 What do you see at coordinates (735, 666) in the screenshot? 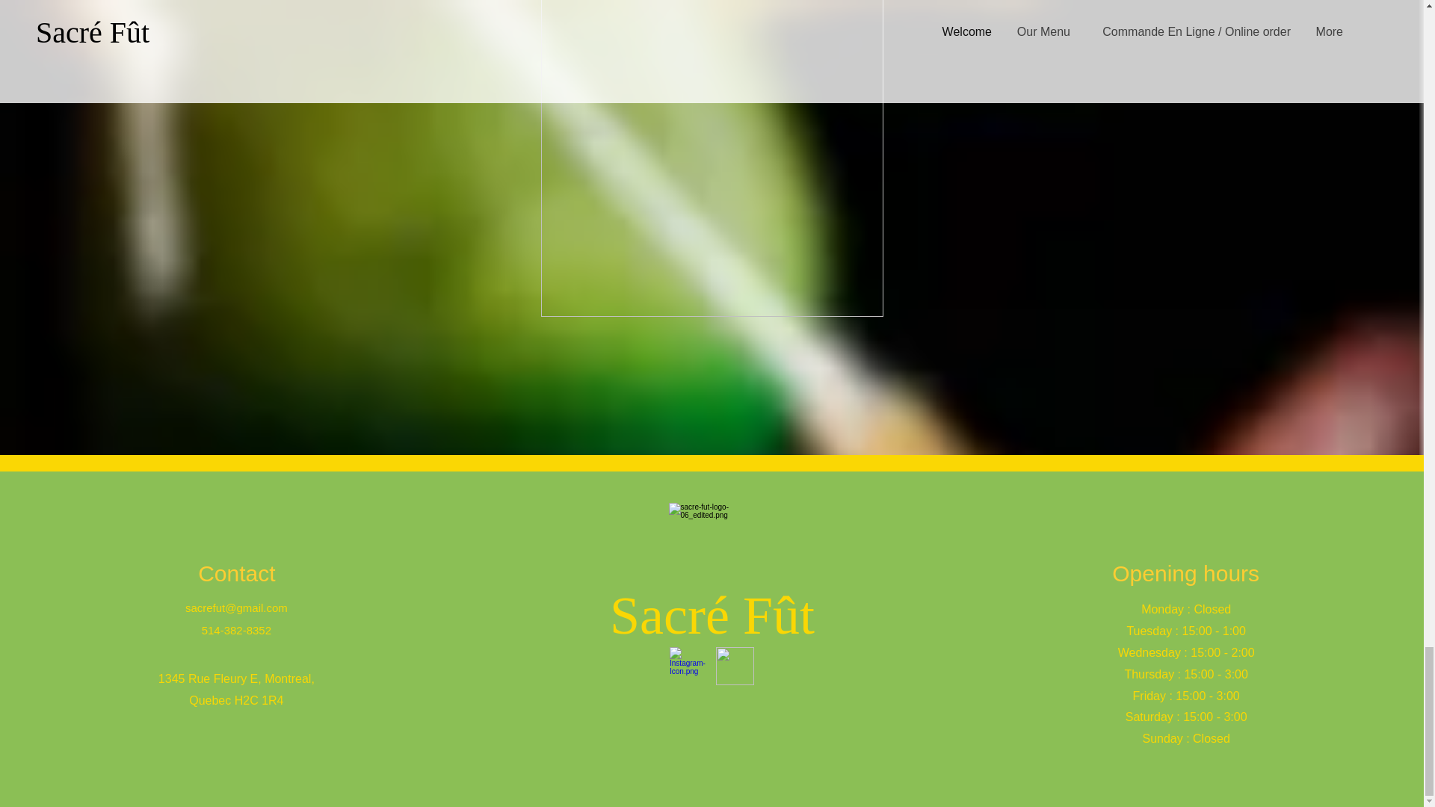
I see `fb icon.png` at bounding box center [735, 666].